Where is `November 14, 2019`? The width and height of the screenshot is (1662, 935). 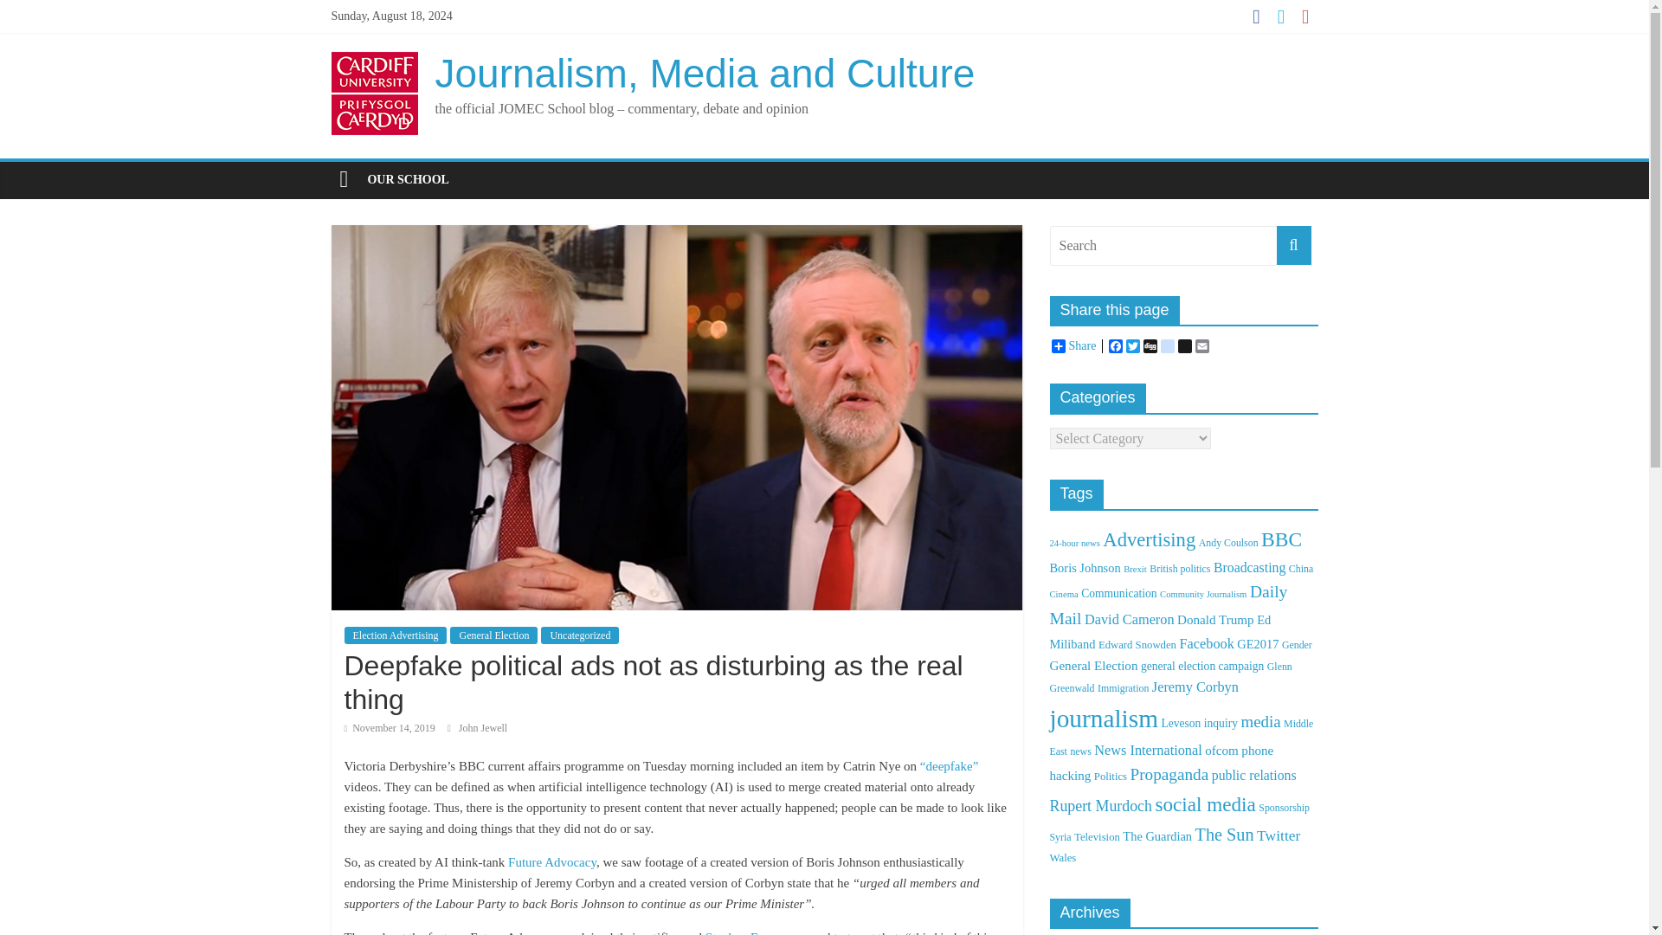 November 14, 2019 is located at coordinates (390, 727).